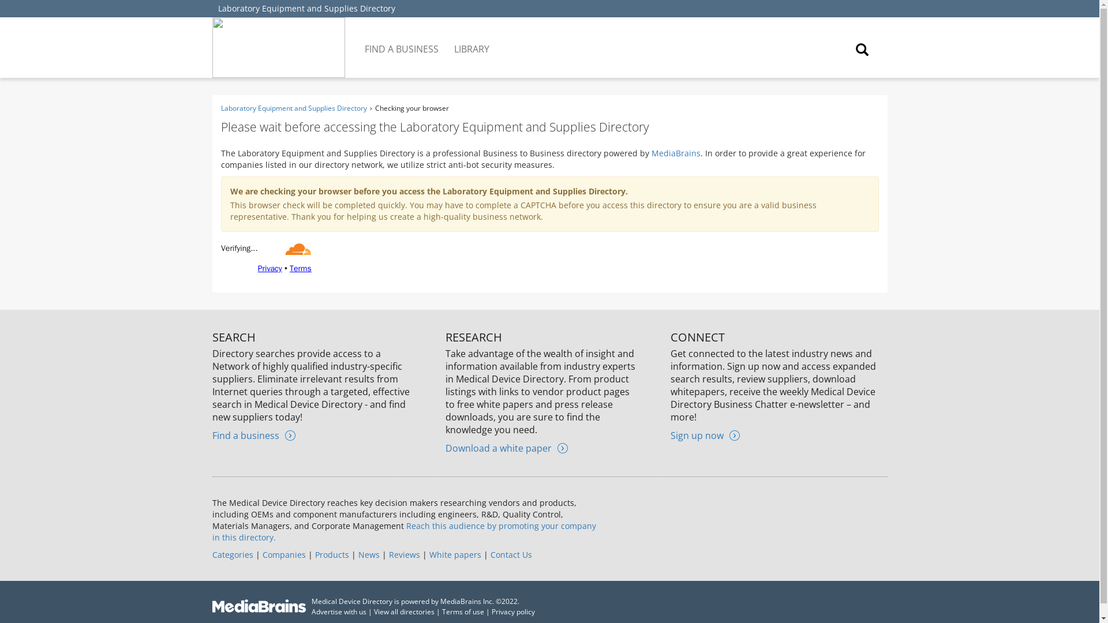  I want to click on Categories, so click(233, 554).